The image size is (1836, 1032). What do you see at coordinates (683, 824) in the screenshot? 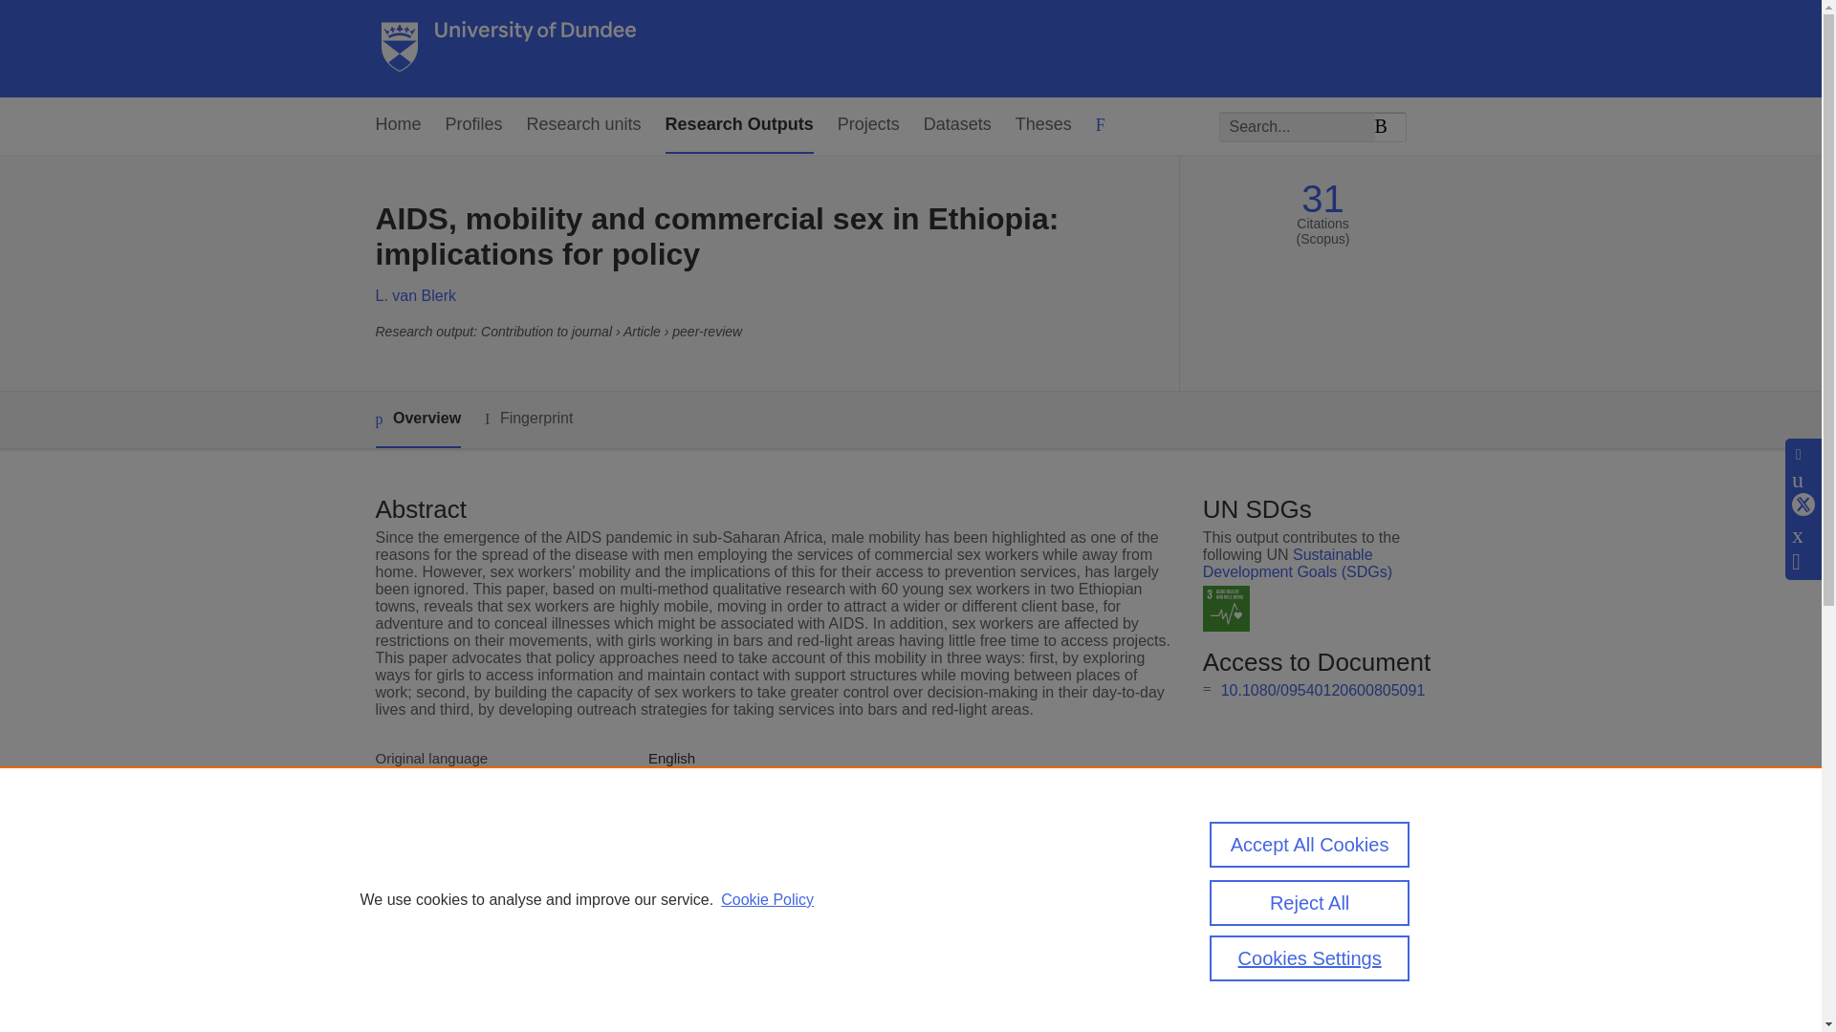
I see `AIDS Care` at bounding box center [683, 824].